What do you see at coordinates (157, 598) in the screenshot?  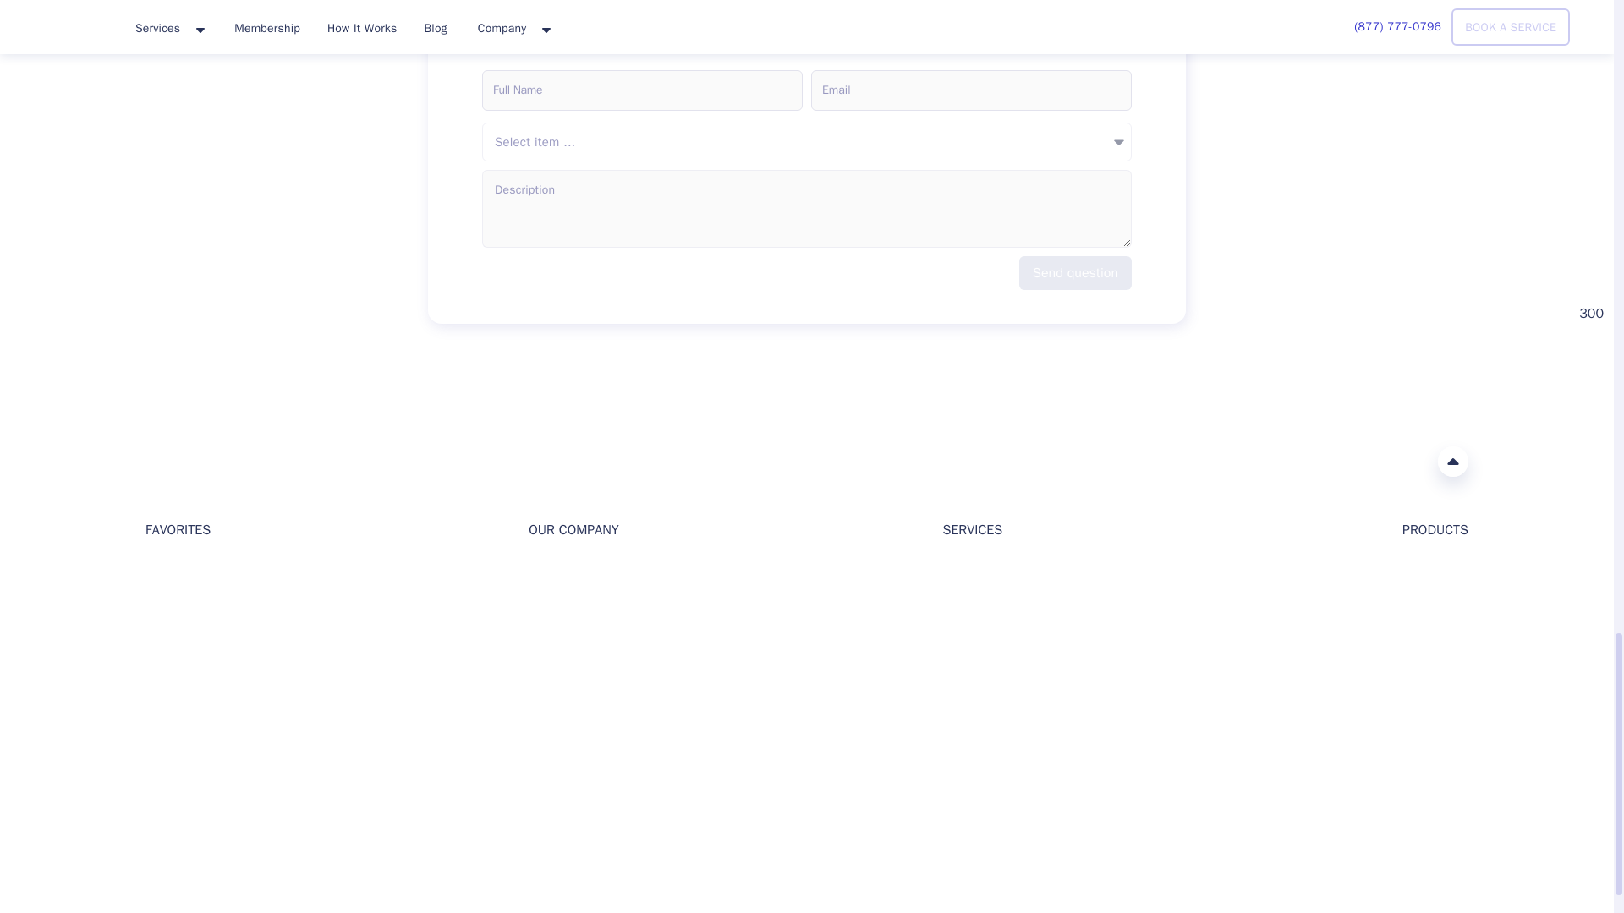 I see `Blog` at bounding box center [157, 598].